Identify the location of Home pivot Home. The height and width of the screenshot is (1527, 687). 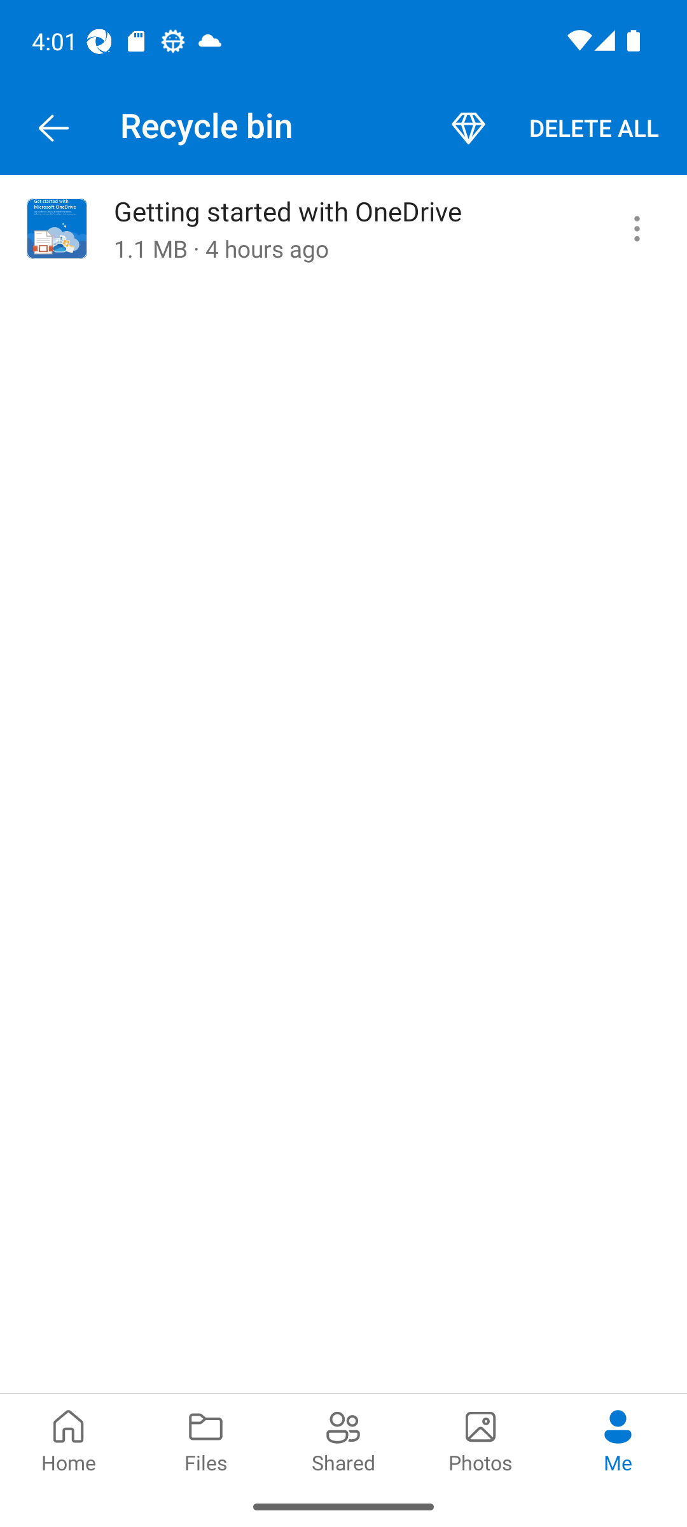
(69, 1439).